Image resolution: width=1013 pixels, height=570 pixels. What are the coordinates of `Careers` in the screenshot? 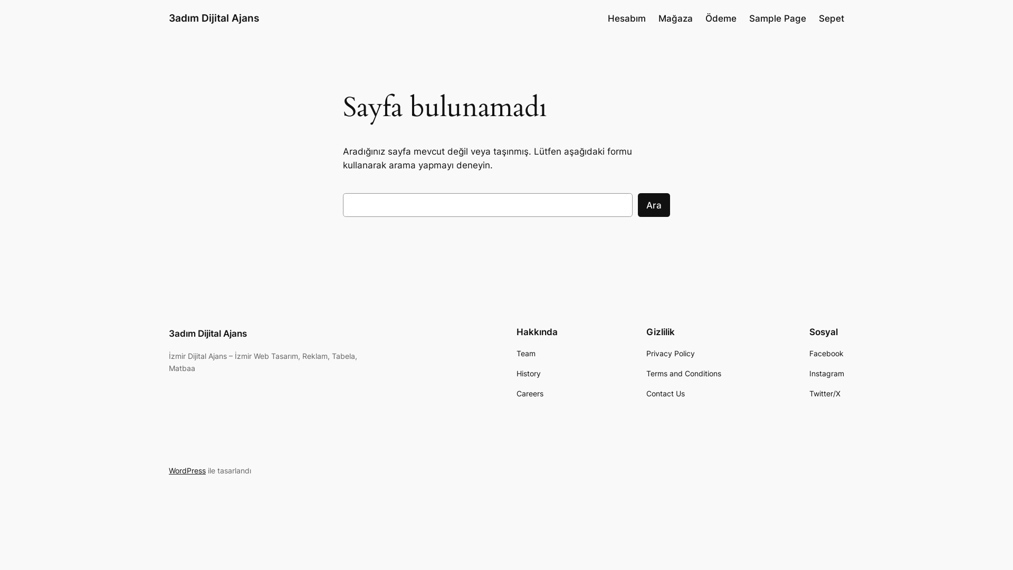 It's located at (530, 394).